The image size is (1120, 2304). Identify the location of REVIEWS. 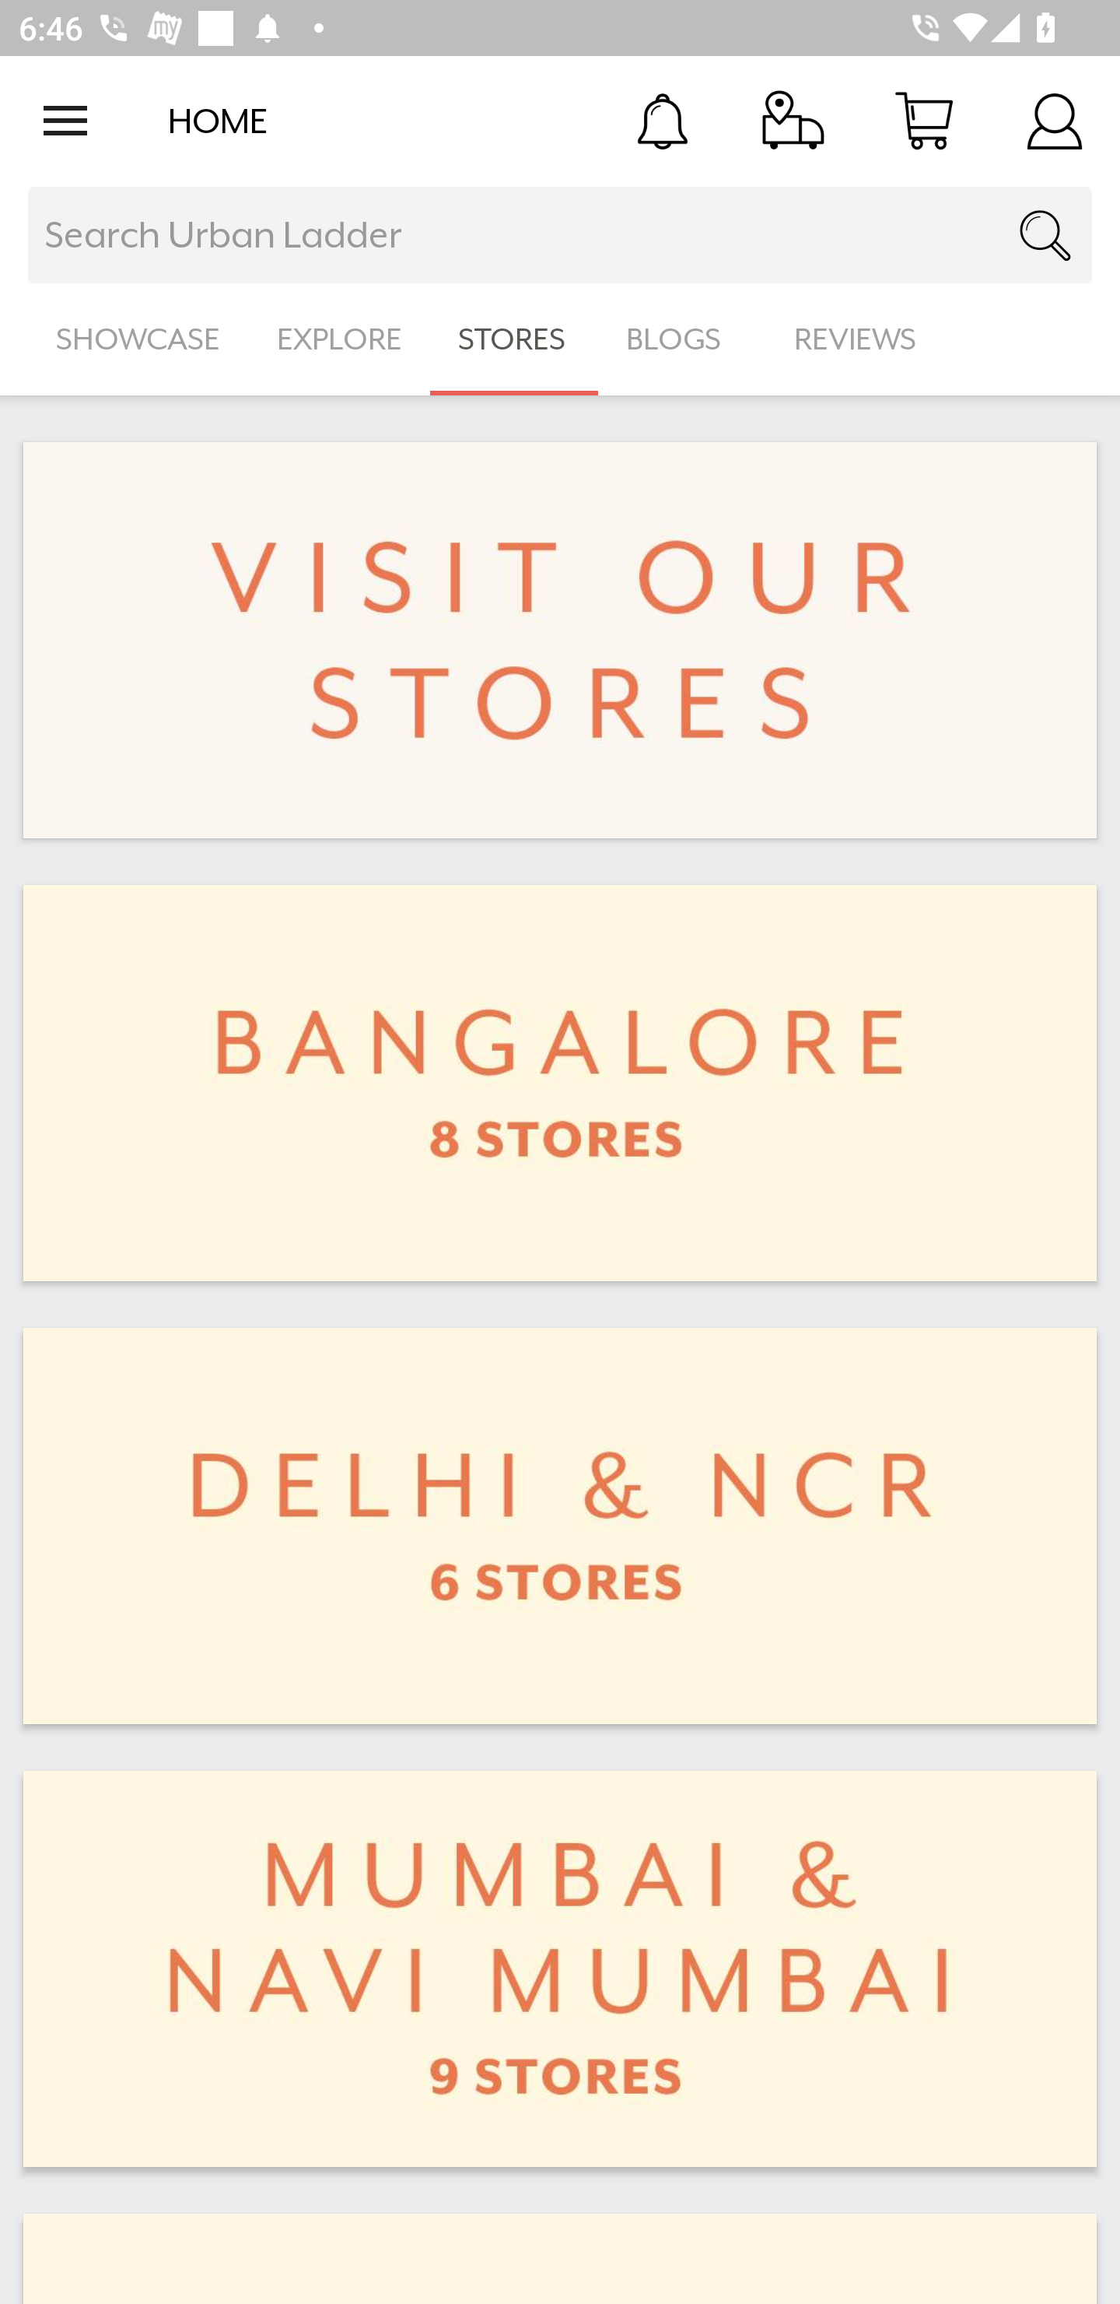
(856, 339).